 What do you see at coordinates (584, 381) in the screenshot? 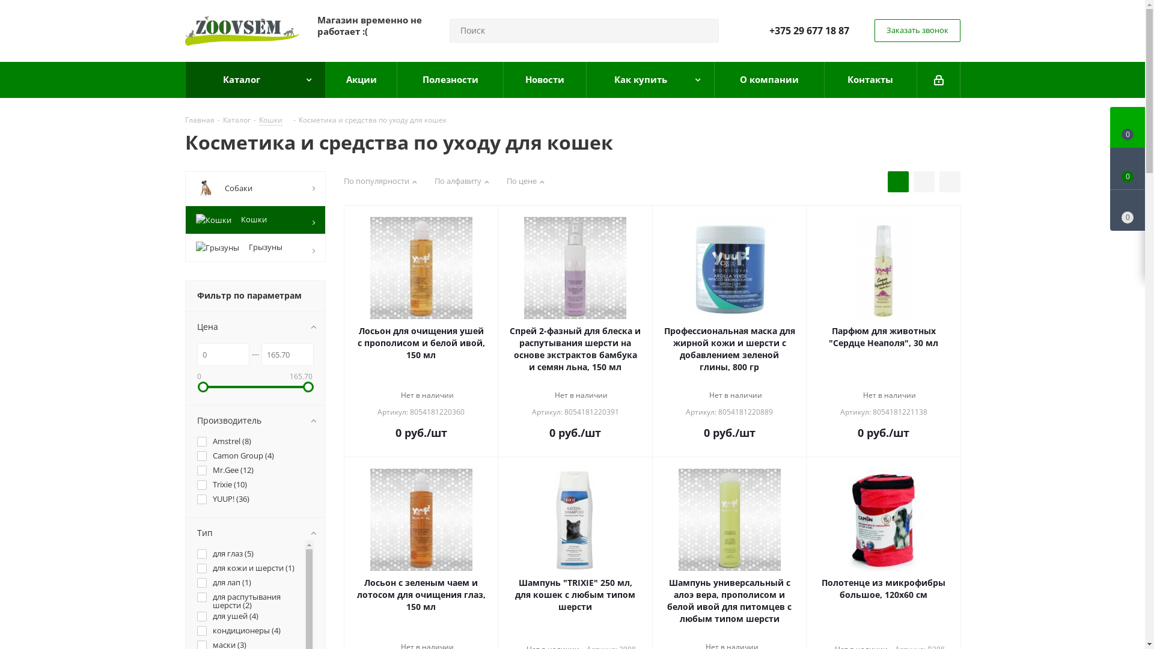
I see `4` at bounding box center [584, 381].